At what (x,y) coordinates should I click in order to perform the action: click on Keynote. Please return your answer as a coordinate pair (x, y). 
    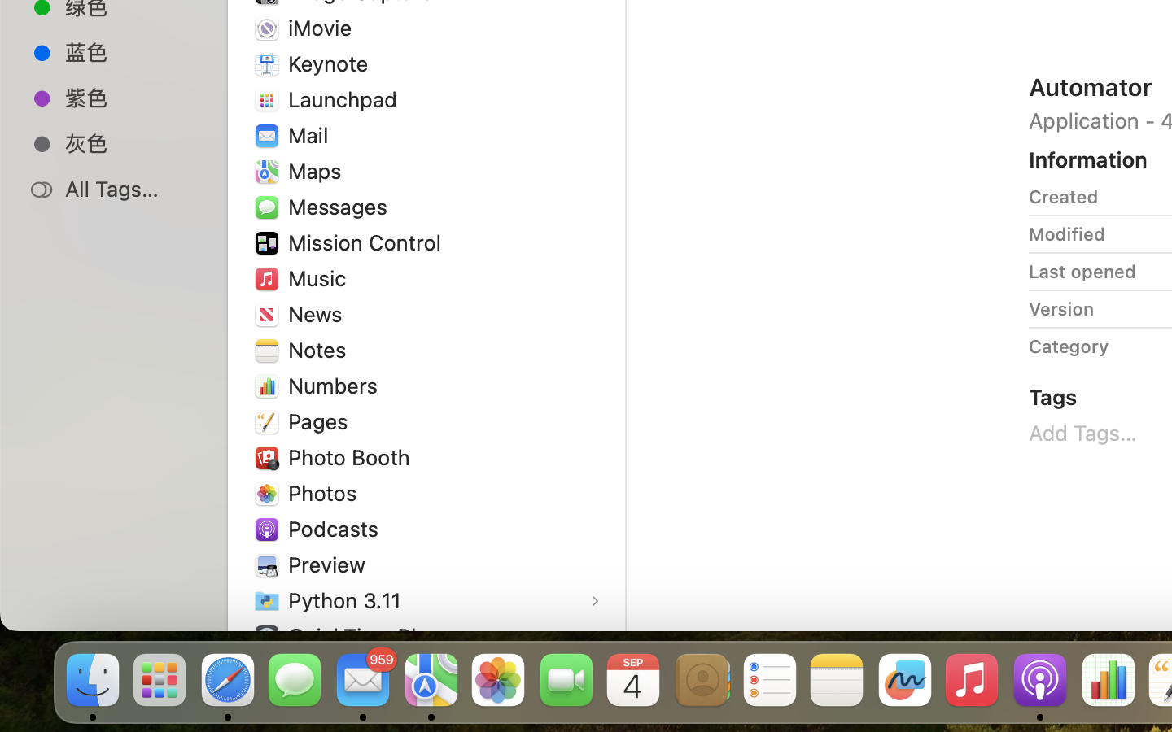
    Looking at the image, I should click on (332, 63).